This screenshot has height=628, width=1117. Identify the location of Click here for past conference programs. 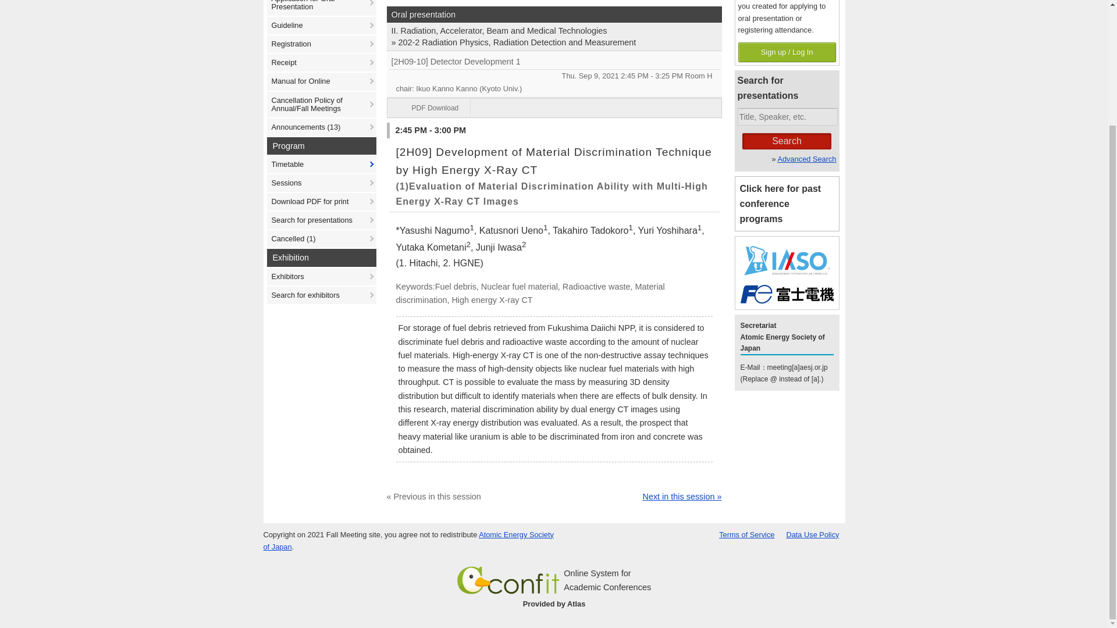
(786, 204).